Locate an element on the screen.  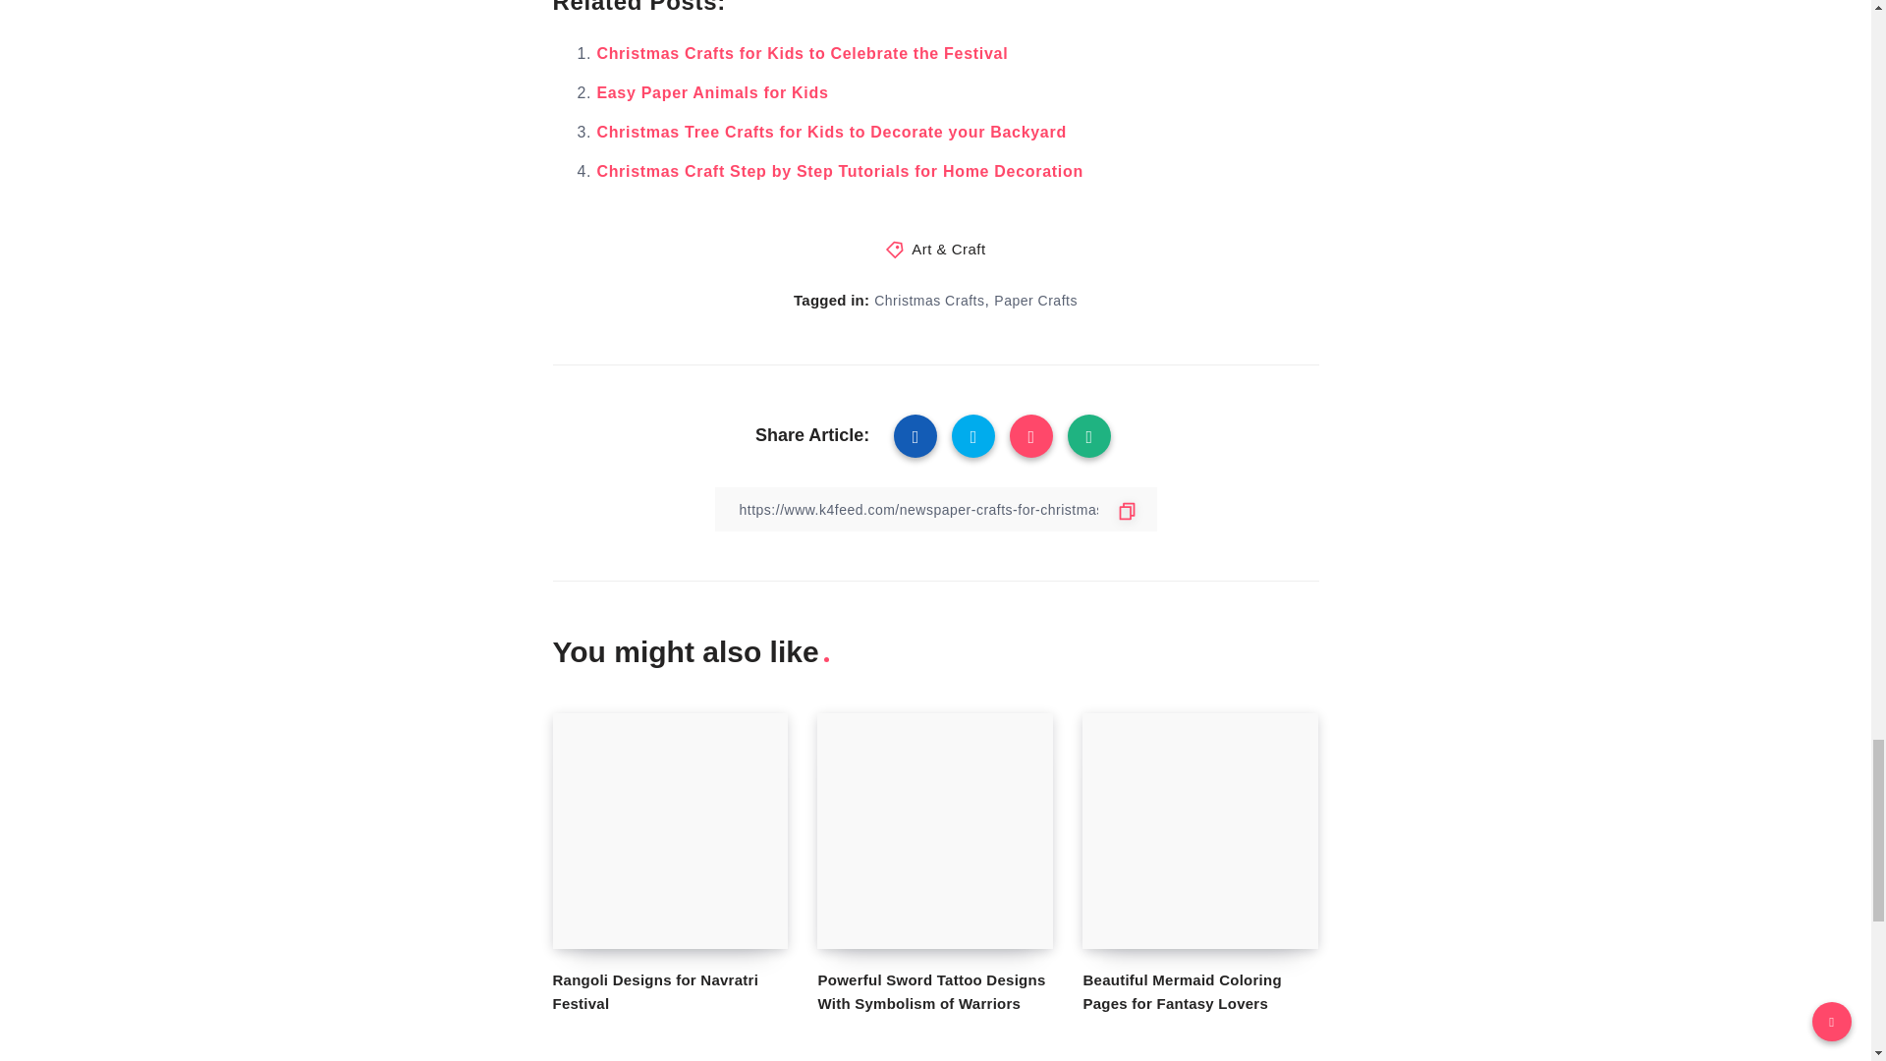
Christmas Crafts for Kids to Celebrate the Festival is located at coordinates (802, 53).